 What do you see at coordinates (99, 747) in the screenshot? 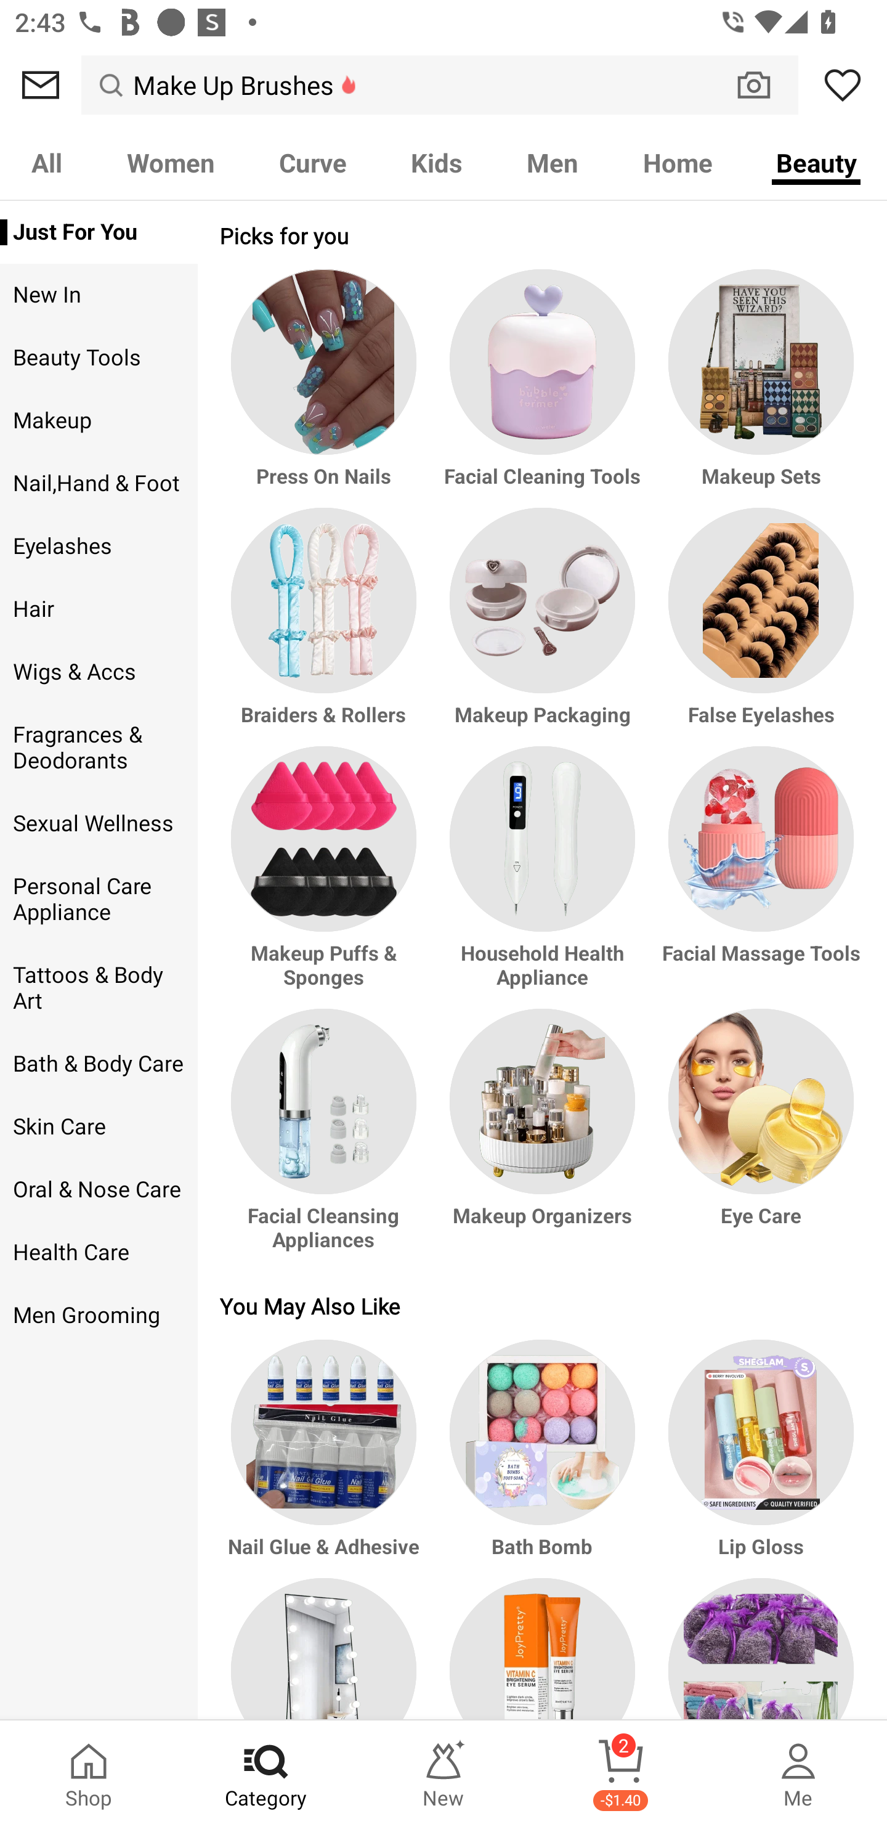
I see `Fragrances & Deodorants` at bounding box center [99, 747].